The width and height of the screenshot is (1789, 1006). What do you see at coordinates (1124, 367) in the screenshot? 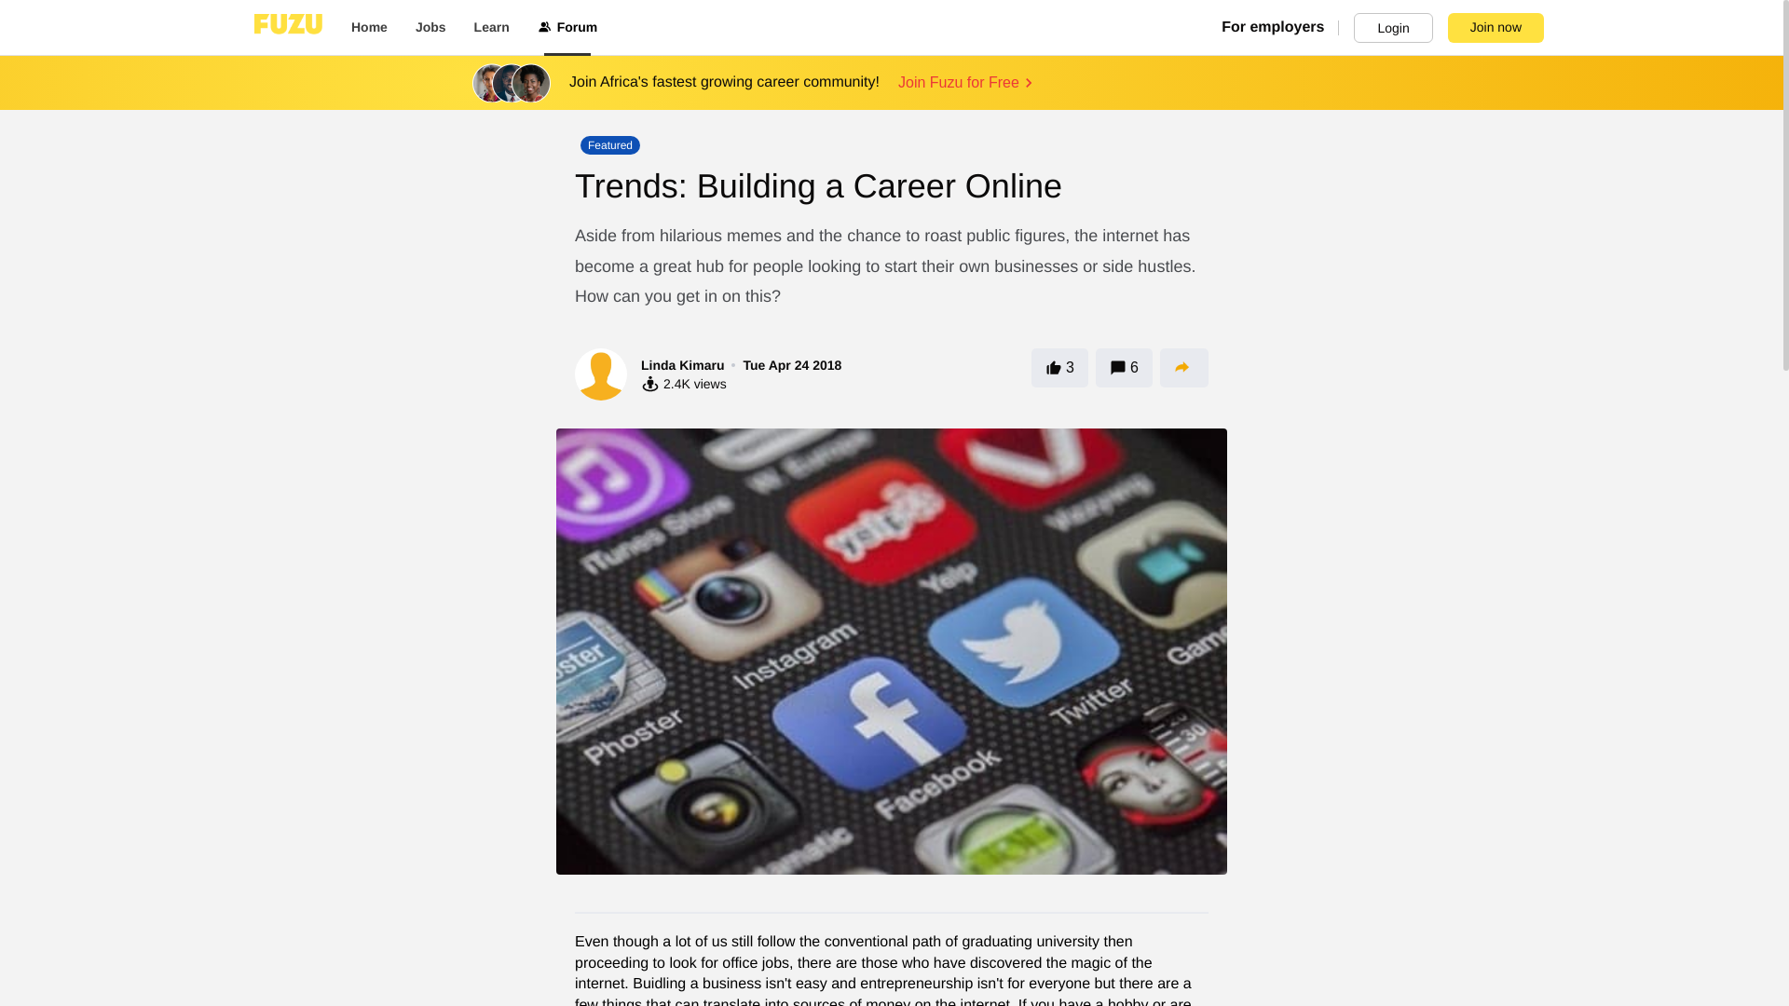
I see `6` at bounding box center [1124, 367].